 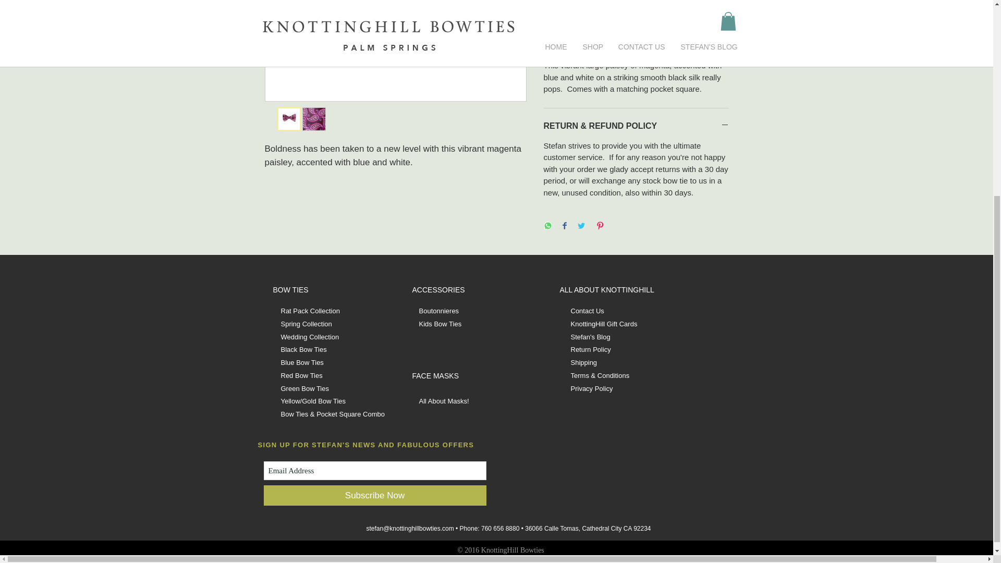 What do you see at coordinates (306, 324) in the screenshot?
I see `Spring Collection` at bounding box center [306, 324].